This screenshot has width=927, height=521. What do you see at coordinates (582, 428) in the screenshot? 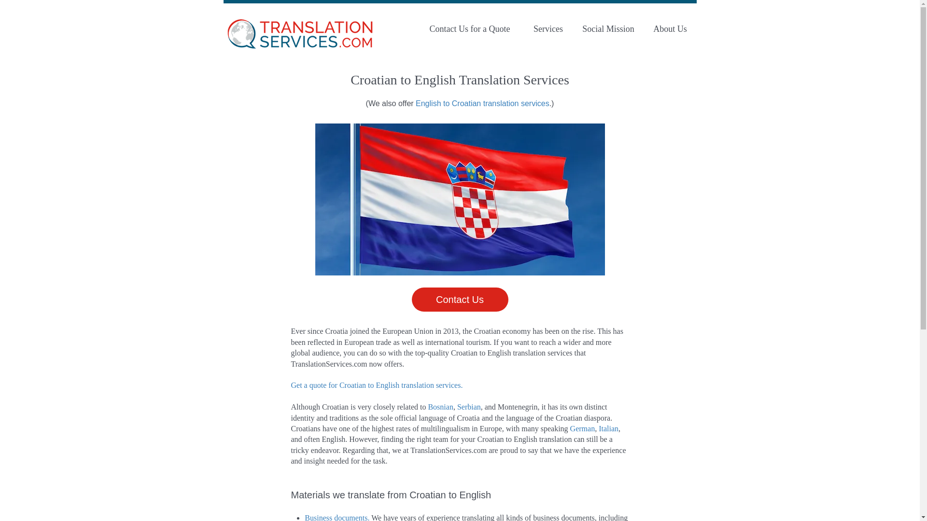
I see `German` at bounding box center [582, 428].